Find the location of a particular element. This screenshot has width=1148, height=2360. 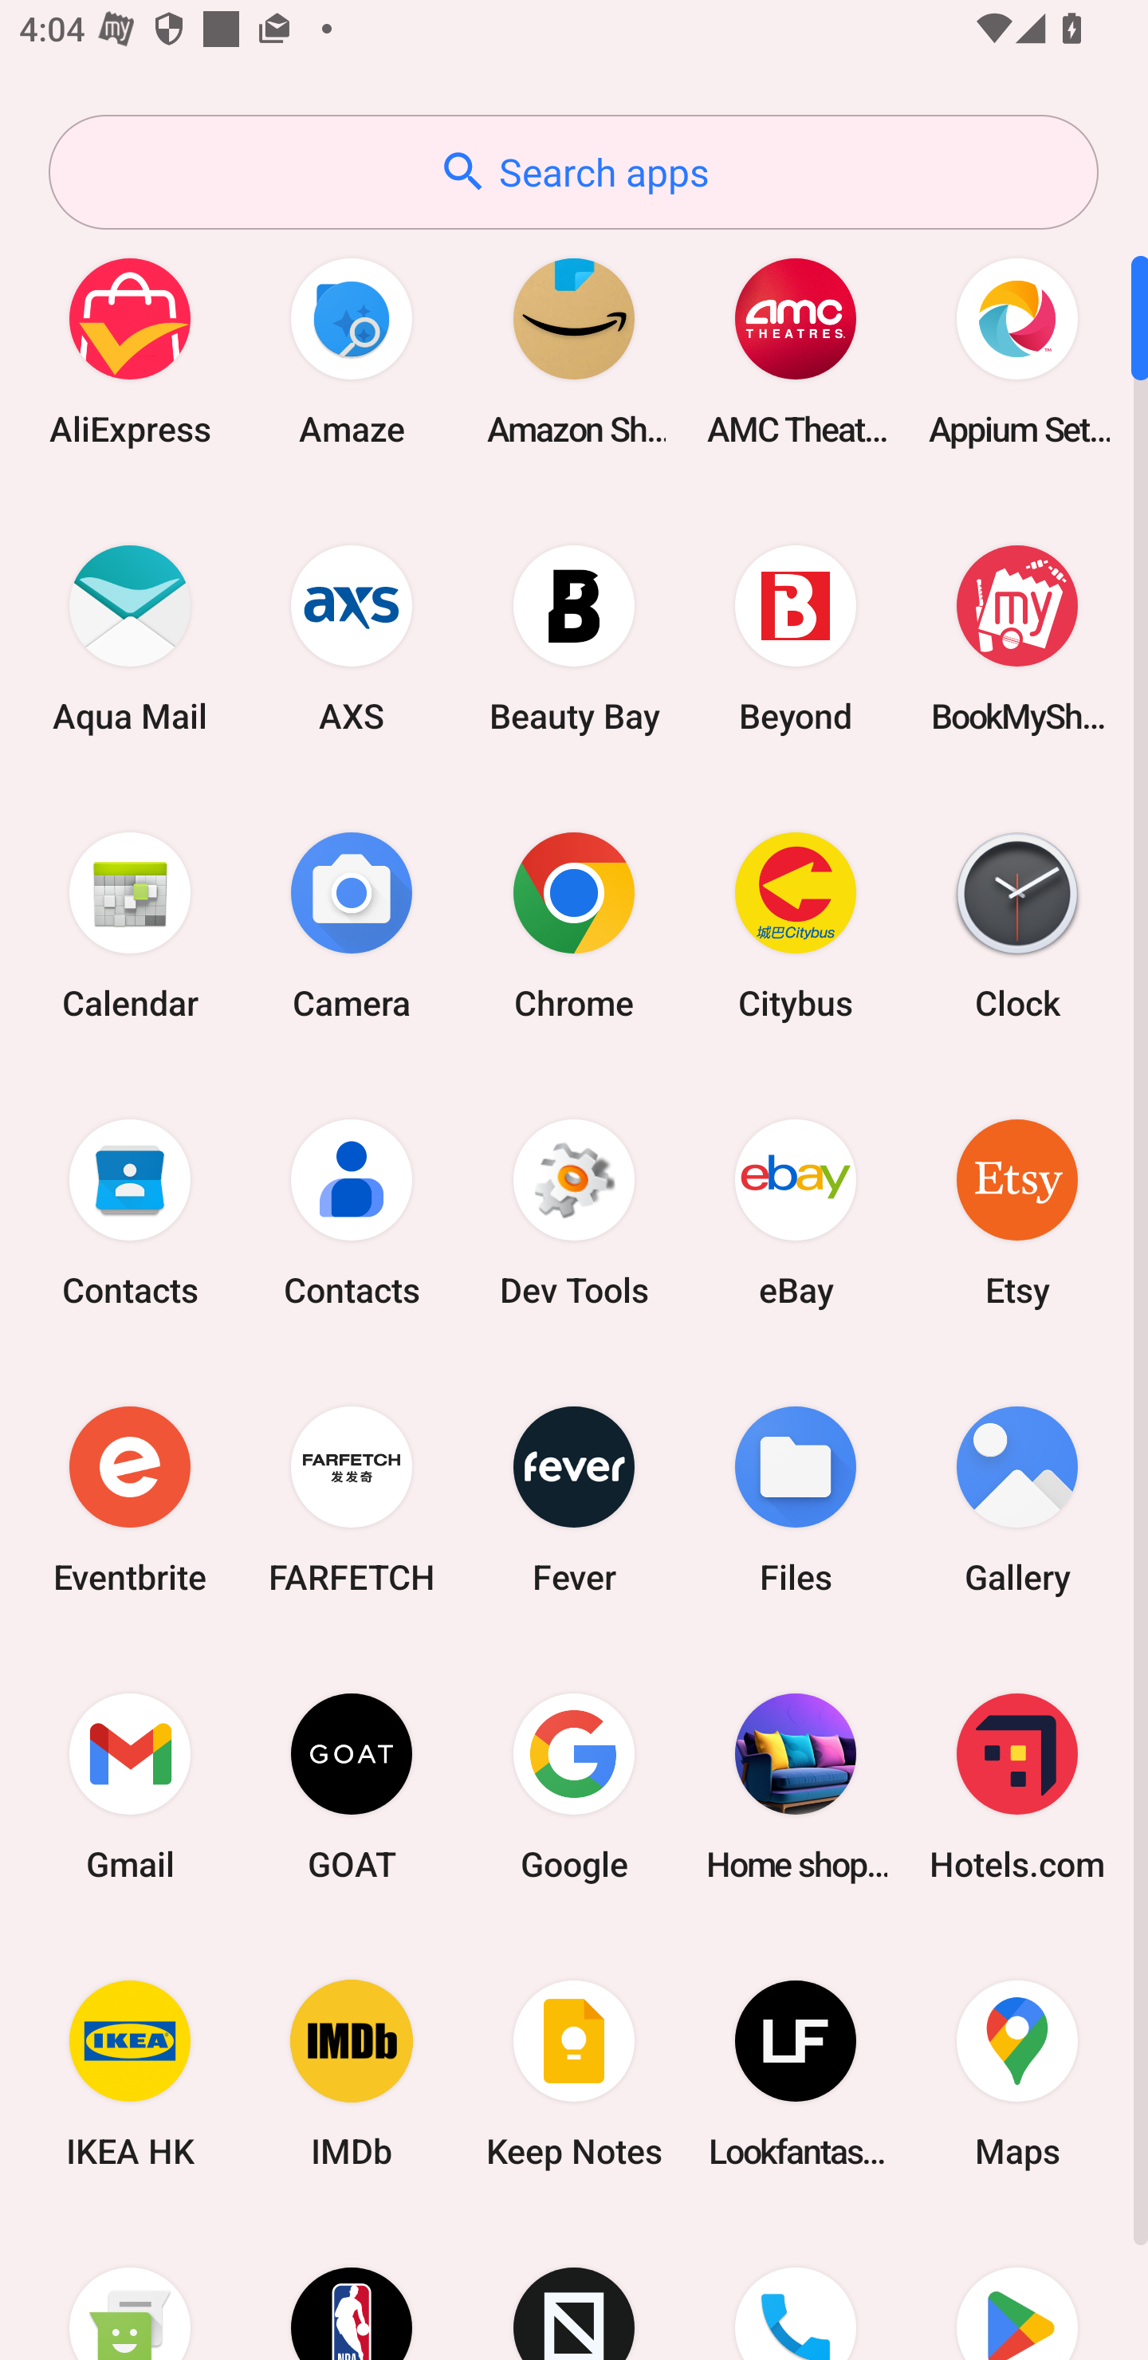

Clock is located at coordinates (1017, 925).